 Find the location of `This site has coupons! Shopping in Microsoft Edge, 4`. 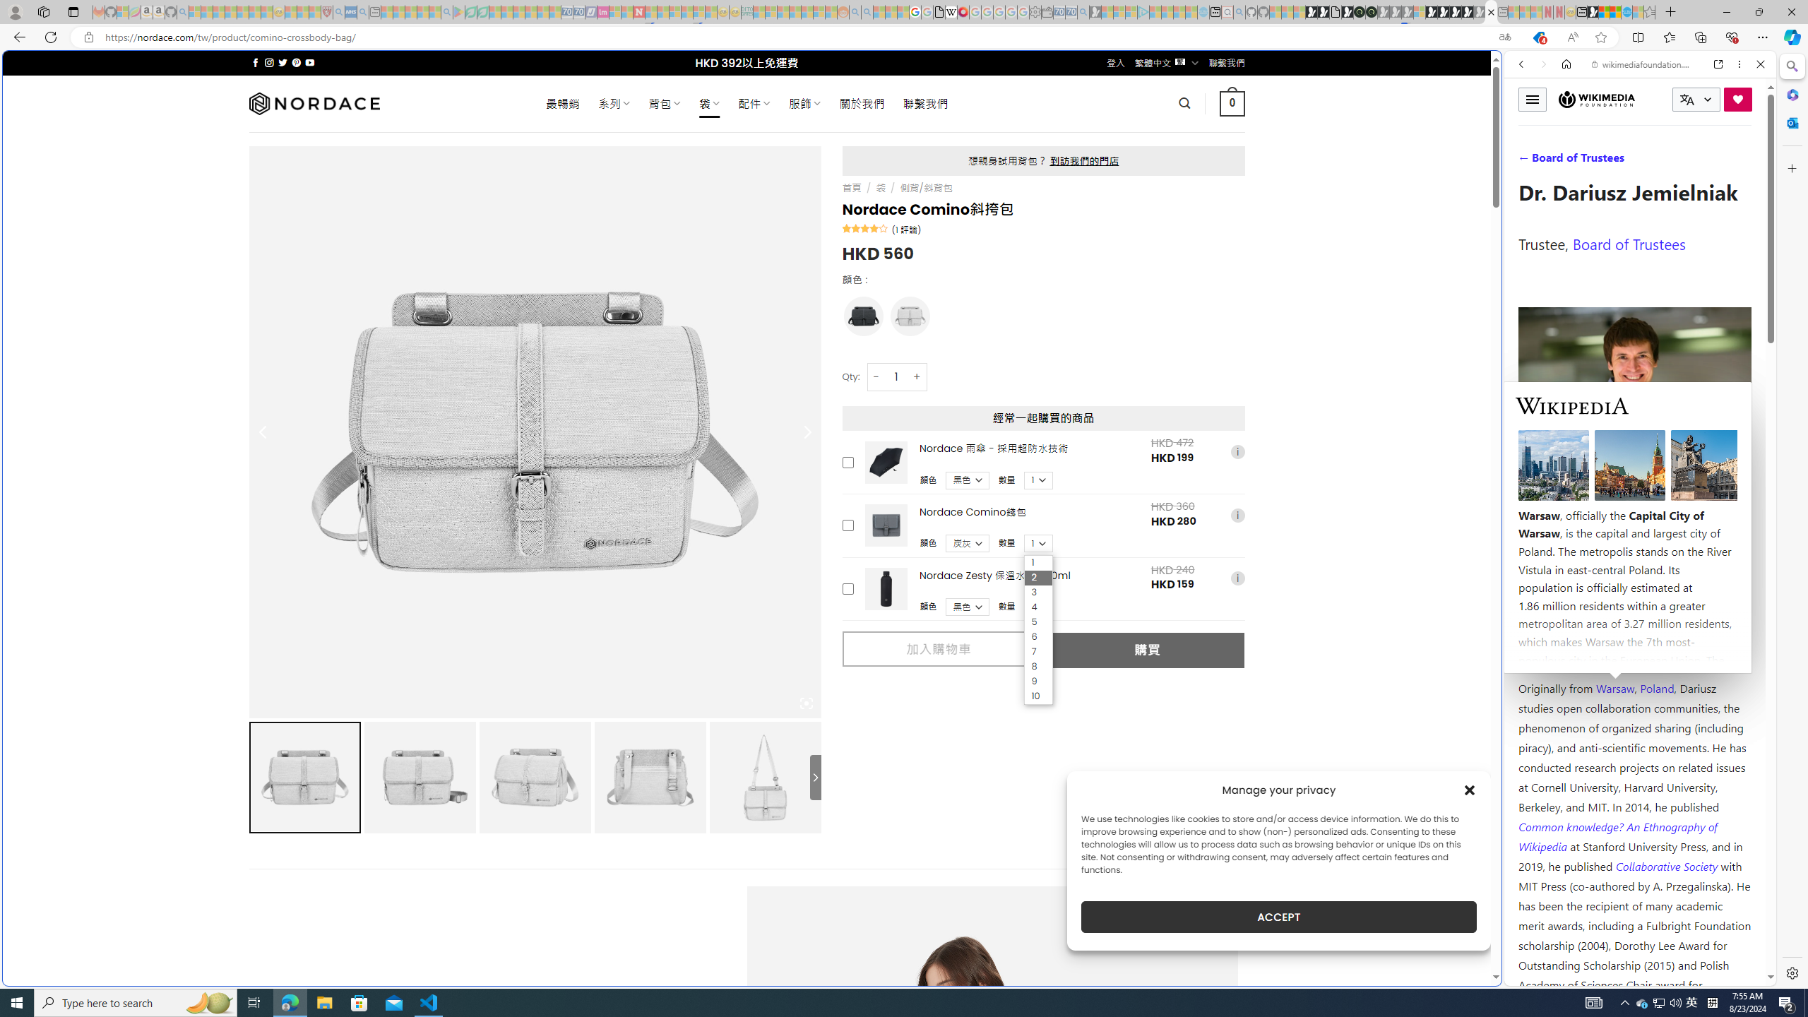

This site has coupons! Shopping in Microsoft Edge, 4 is located at coordinates (1538, 37).